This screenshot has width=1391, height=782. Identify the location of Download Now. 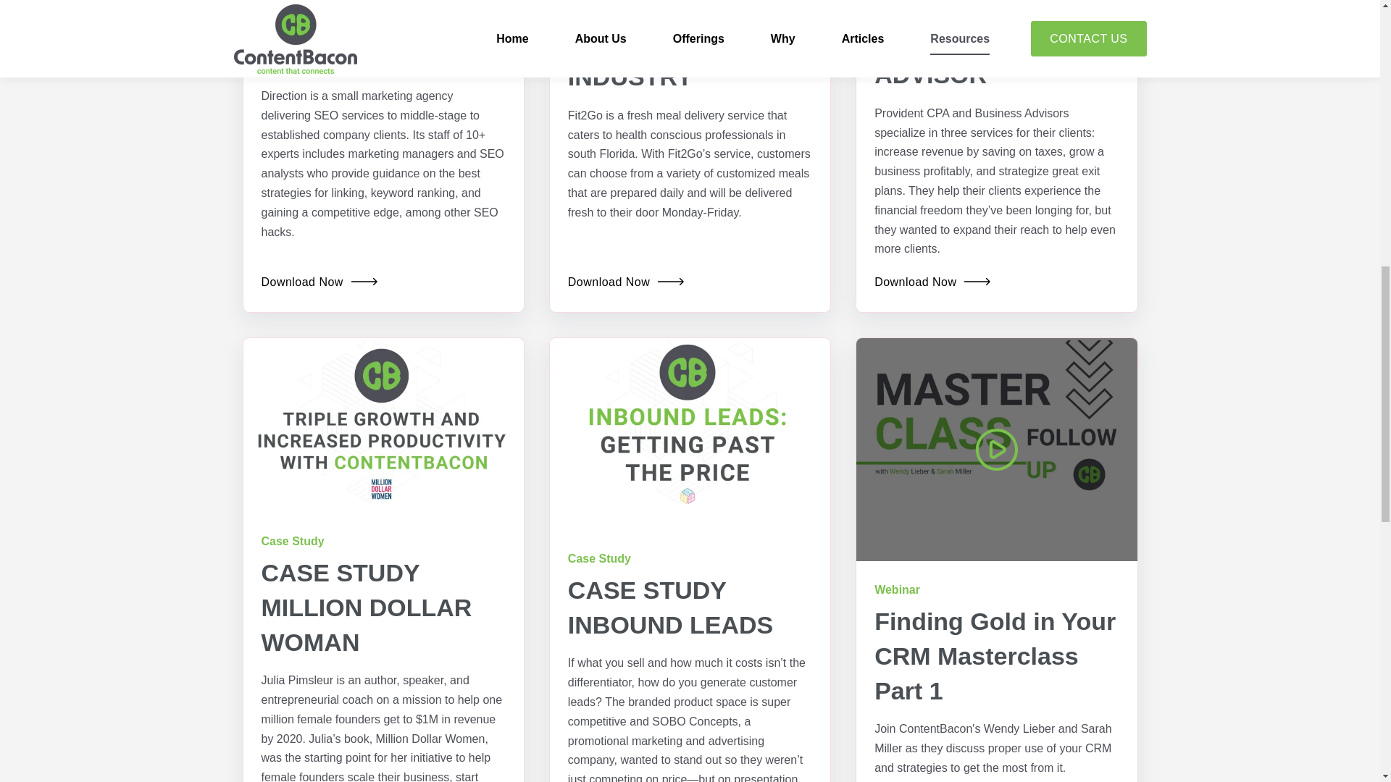
(932, 282).